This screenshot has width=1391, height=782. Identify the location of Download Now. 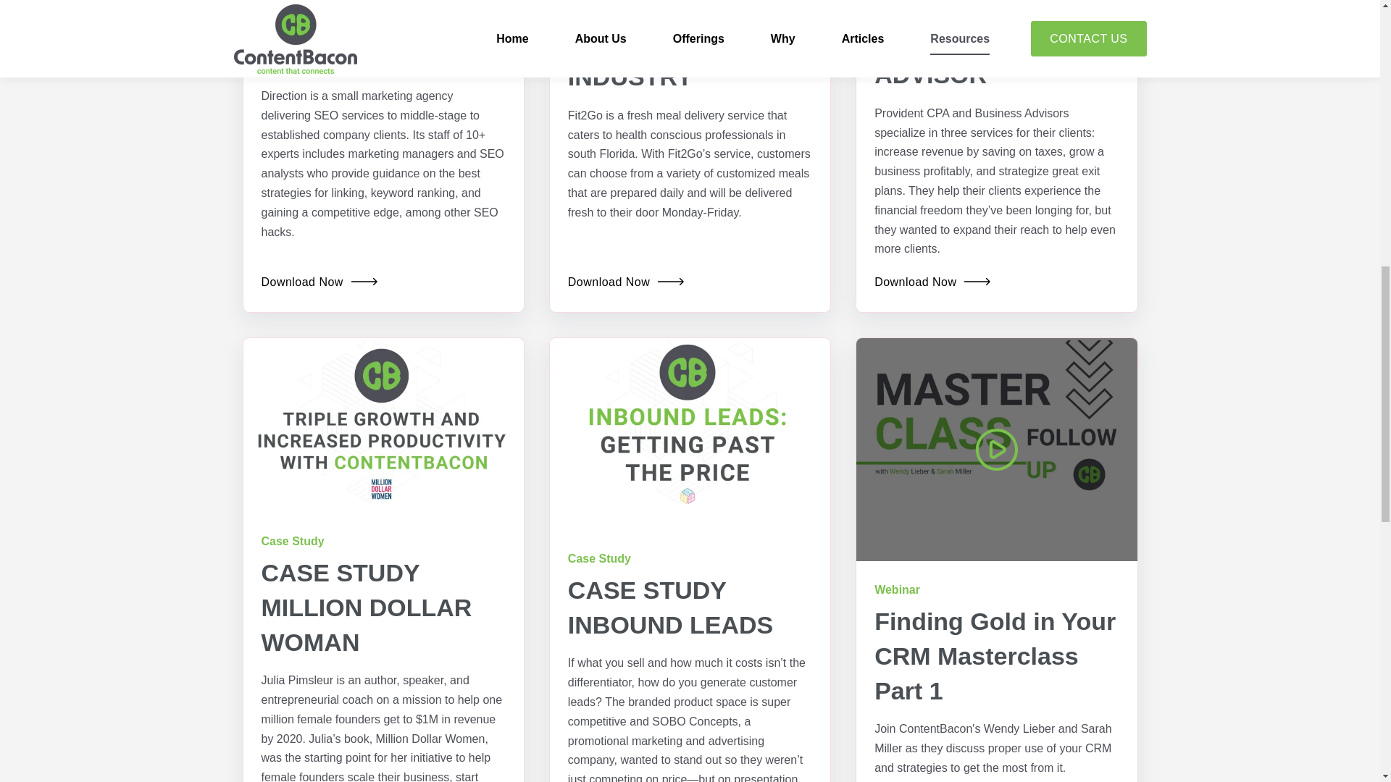
(932, 282).